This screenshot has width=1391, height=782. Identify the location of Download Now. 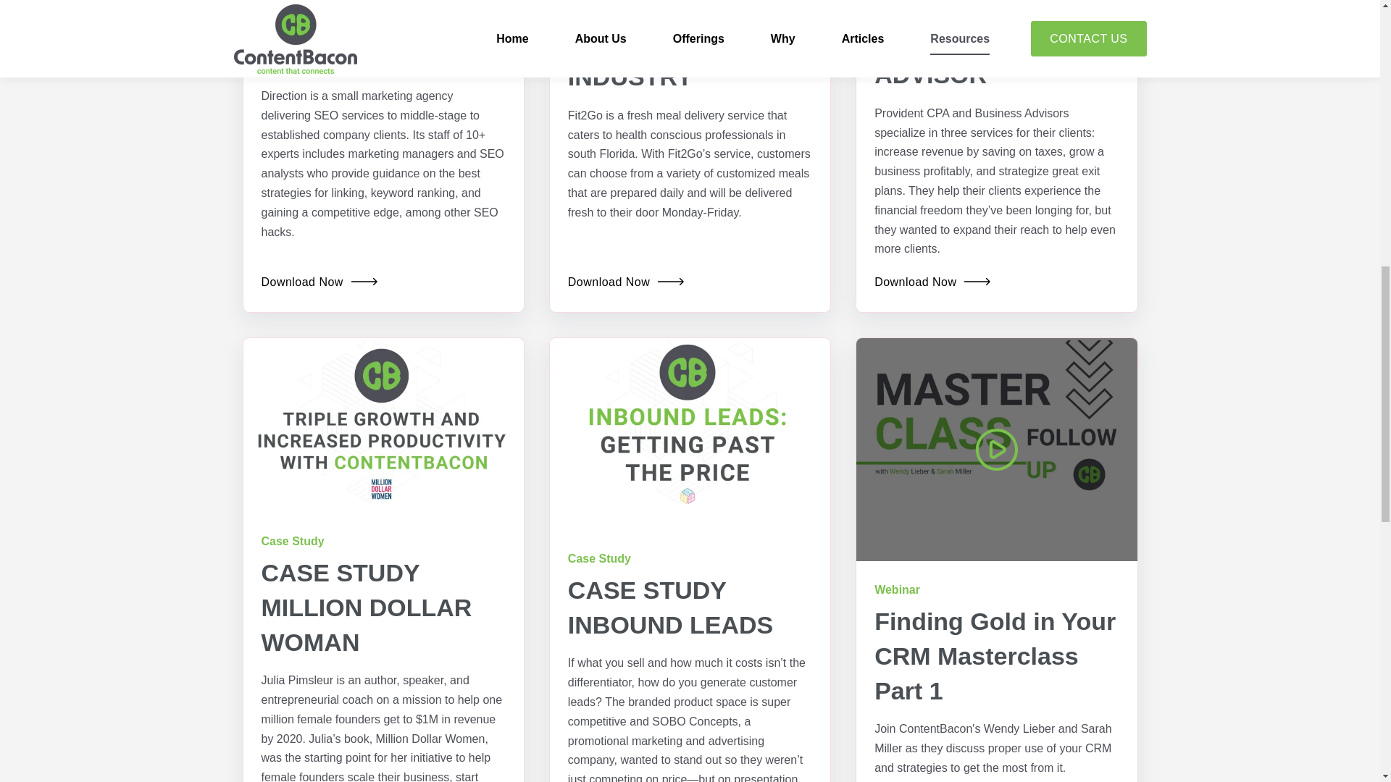
(932, 282).